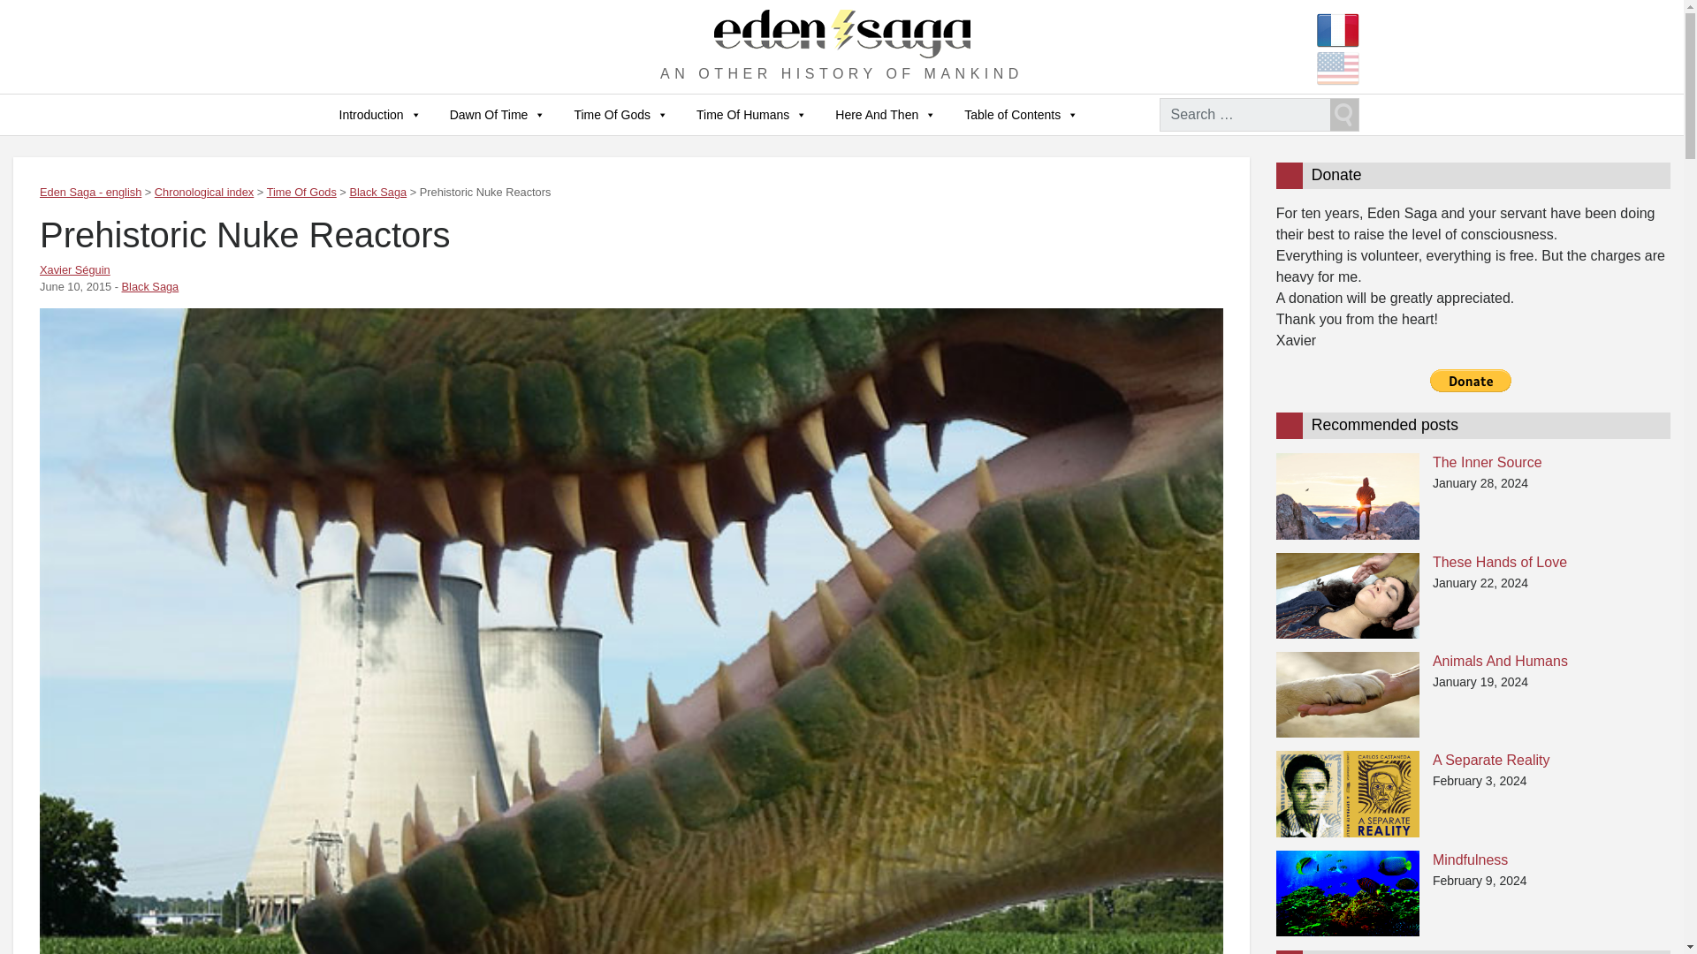 This screenshot has width=1697, height=954. I want to click on Time Of Gods, so click(620, 115).